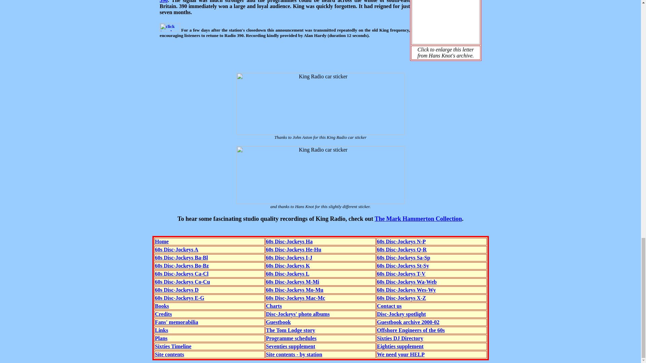 This screenshot has width=646, height=363. I want to click on The Mark Hammerton Collection, so click(418, 218).